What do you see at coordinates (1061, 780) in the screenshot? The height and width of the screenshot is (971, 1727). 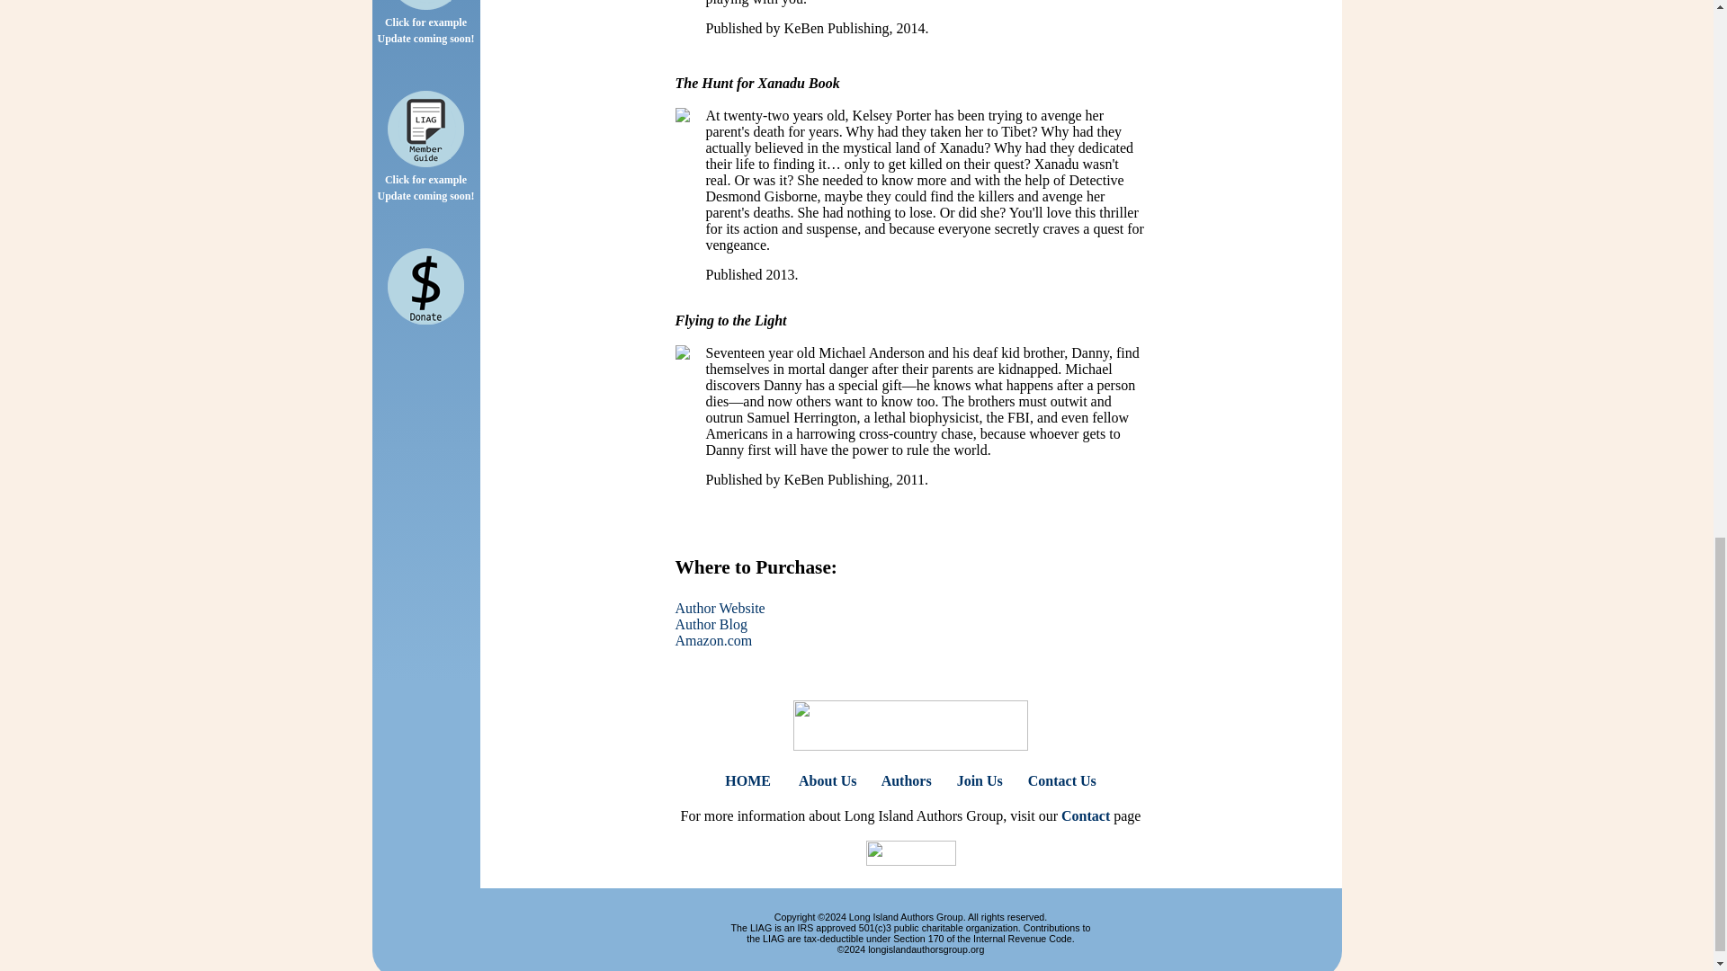 I see `Contact Us` at bounding box center [1061, 780].